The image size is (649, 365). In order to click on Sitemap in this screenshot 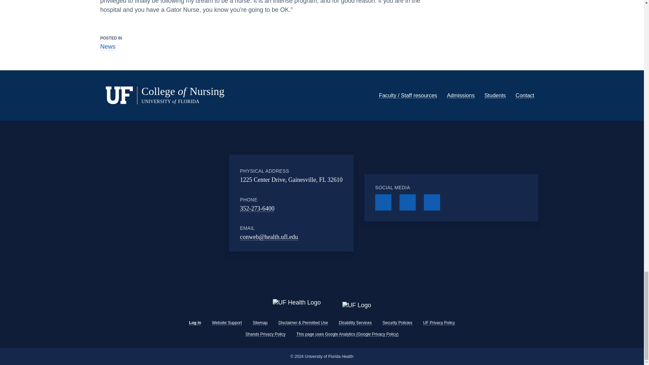, I will do `click(260, 323)`.